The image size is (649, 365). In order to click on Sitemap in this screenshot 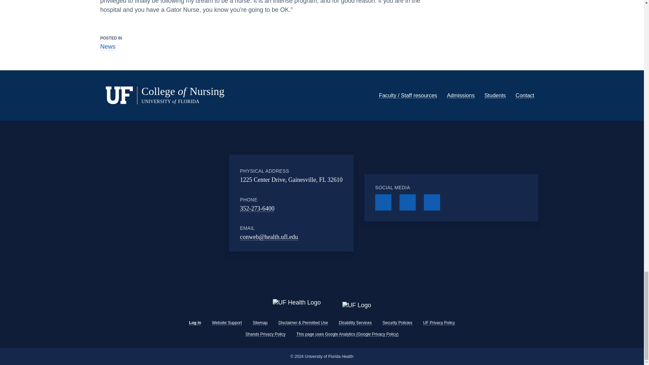, I will do `click(260, 323)`.